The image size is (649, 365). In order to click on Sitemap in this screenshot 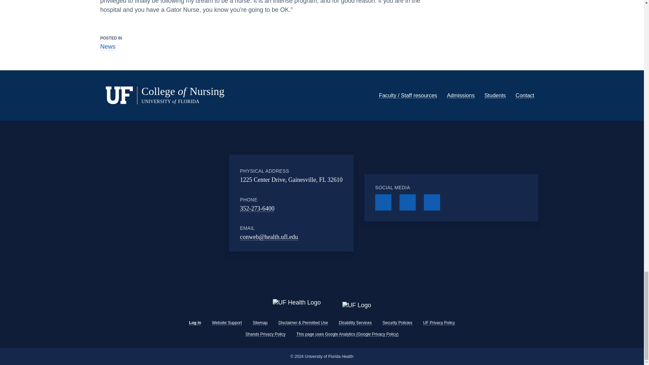, I will do `click(260, 323)`.